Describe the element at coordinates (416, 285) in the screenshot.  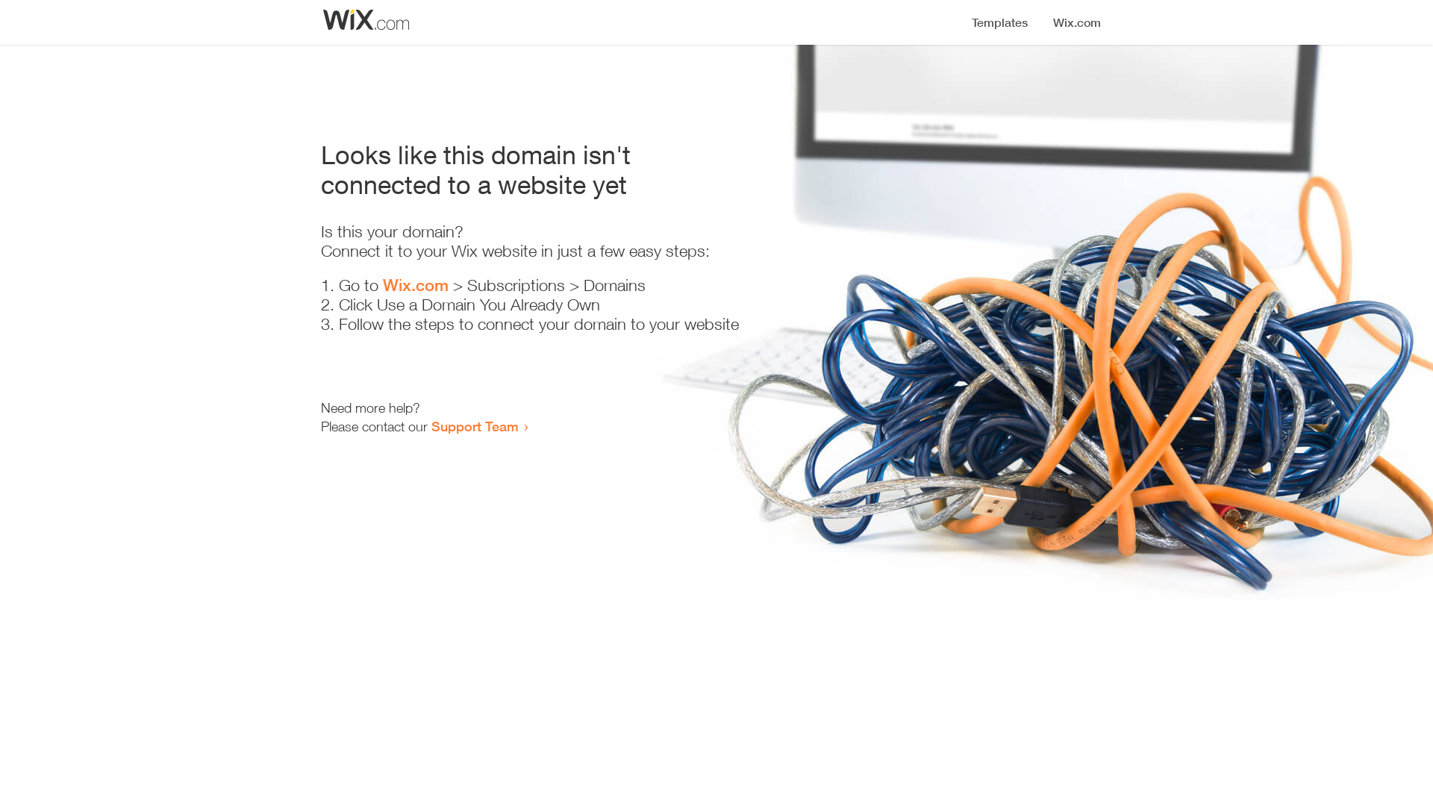
I see `Wix.com` at that location.